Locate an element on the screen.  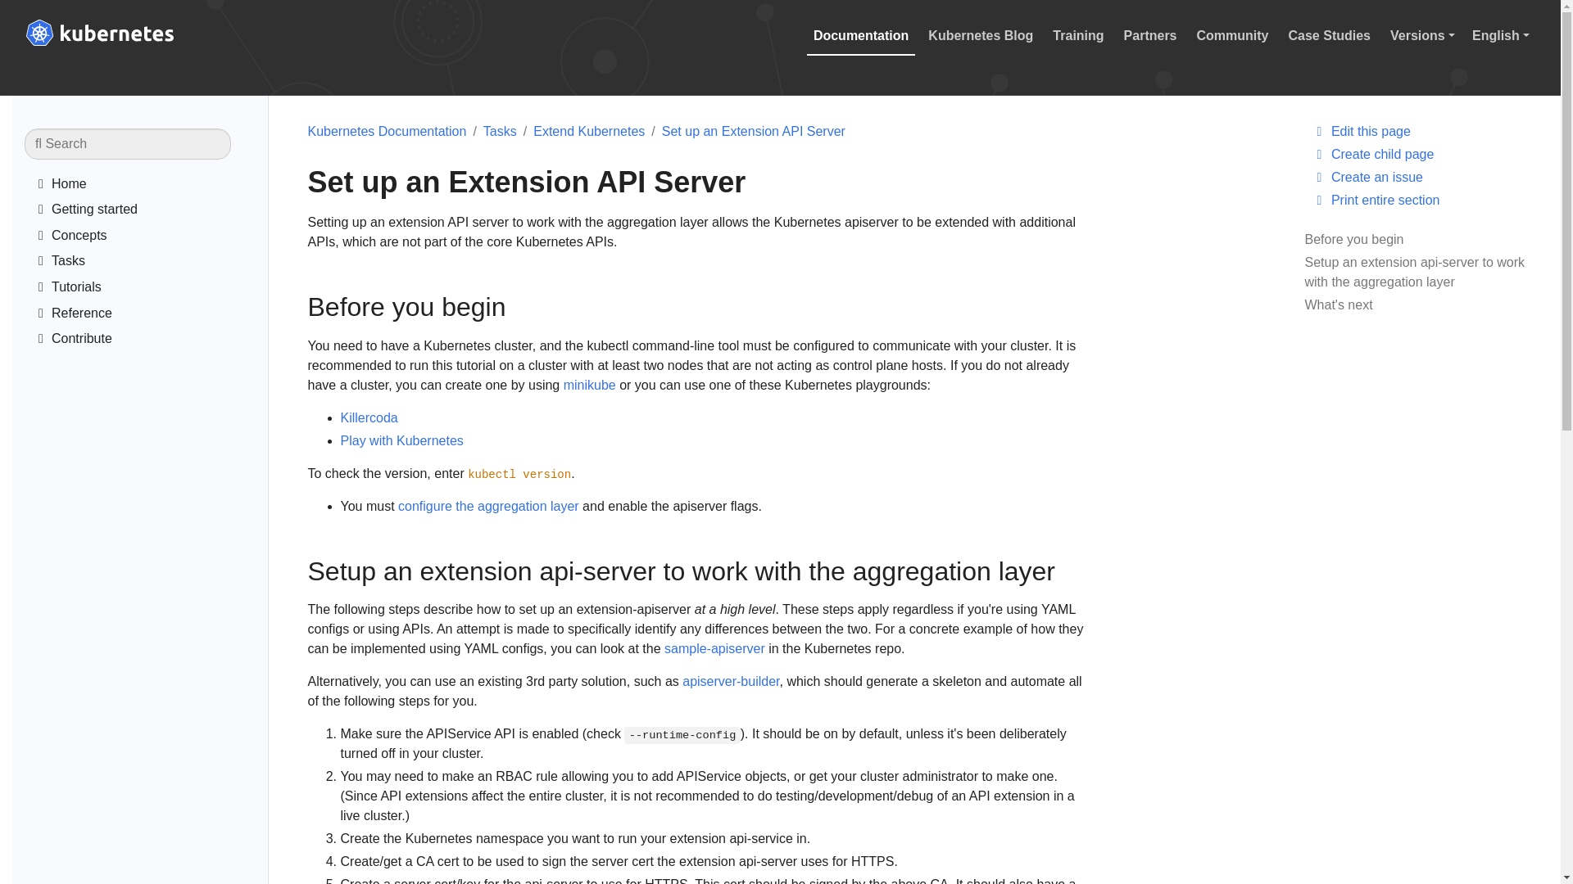
Documentation is located at coordinates (860, 35).